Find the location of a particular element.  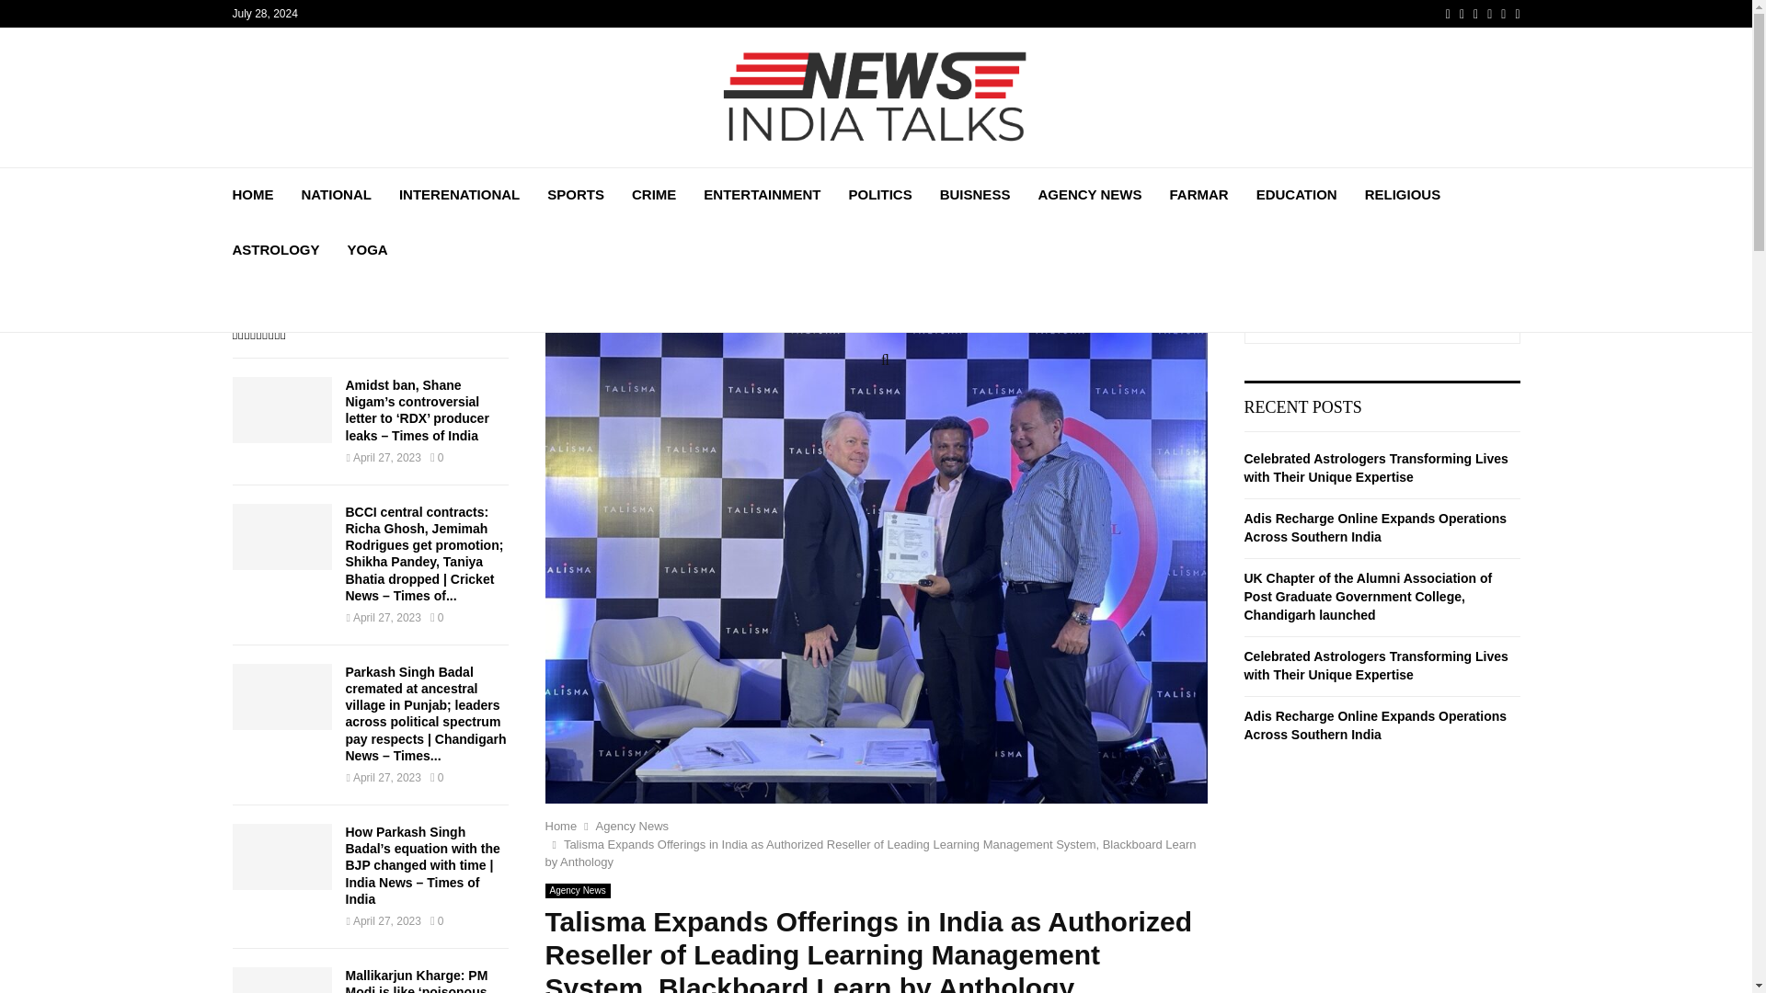

RELIGIOUS is located at coordinates (1403, 195).